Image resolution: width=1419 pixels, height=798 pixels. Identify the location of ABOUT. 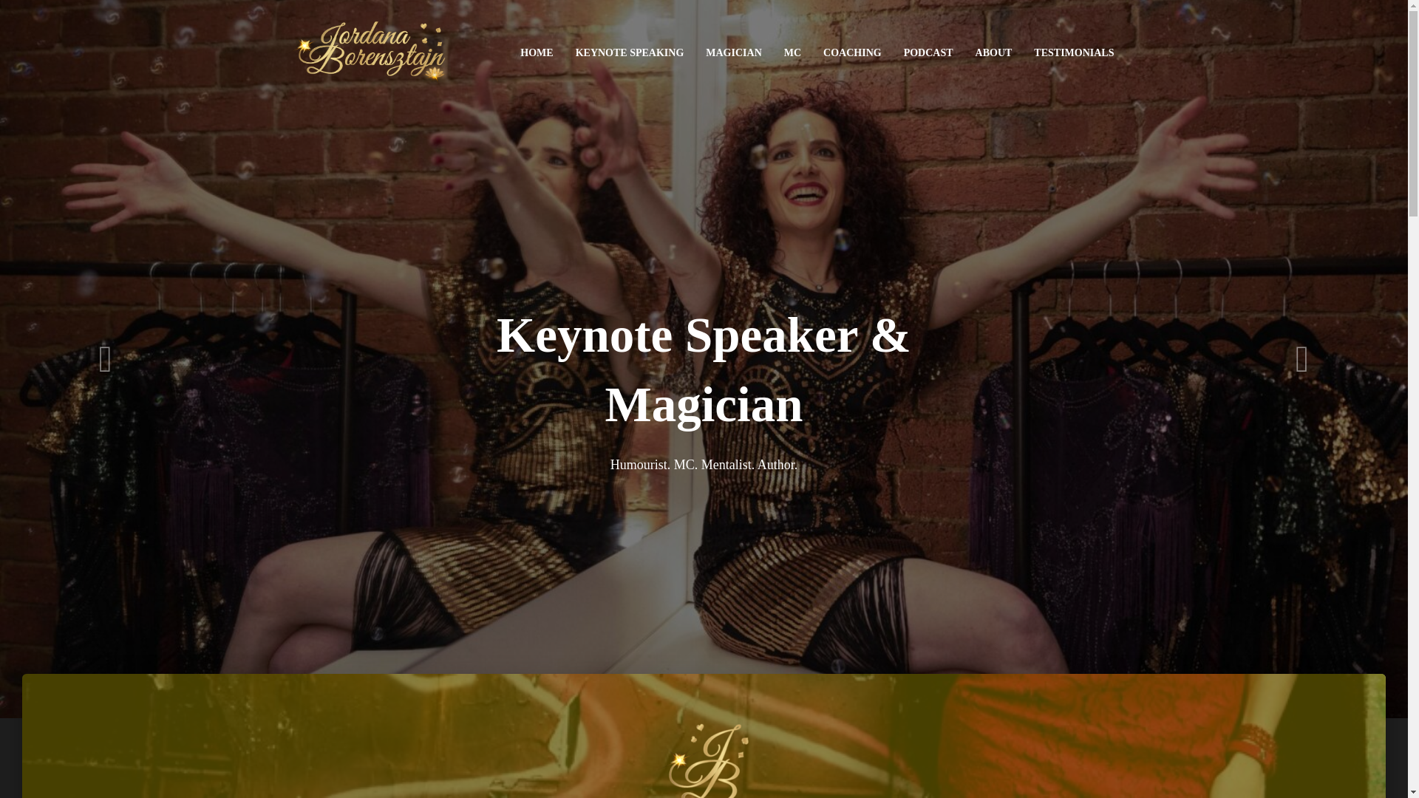
(994, 53).